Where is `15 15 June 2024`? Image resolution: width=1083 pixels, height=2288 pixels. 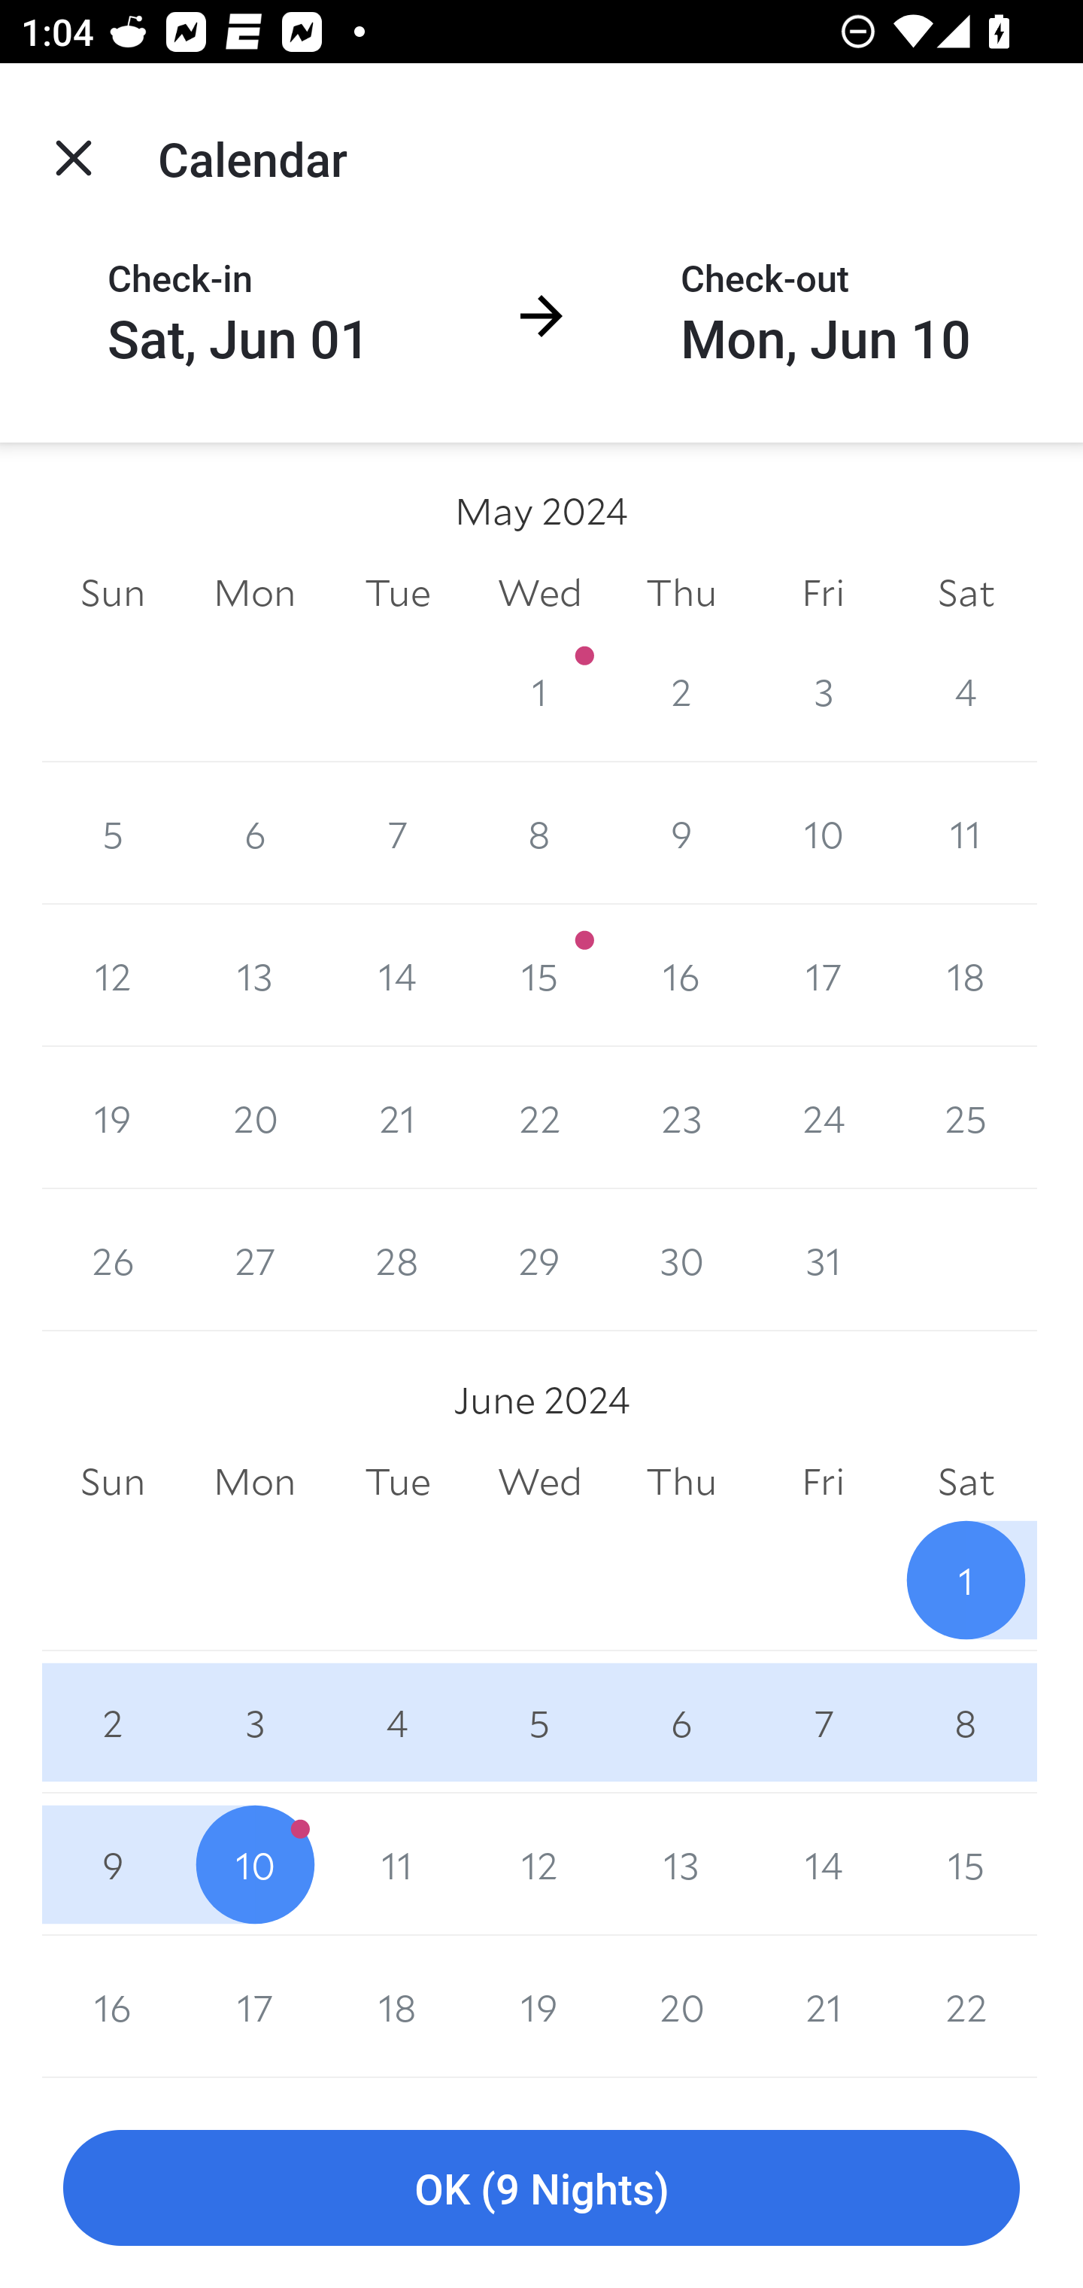 15 15 June 2024 is located at coordinates (966, 1864).